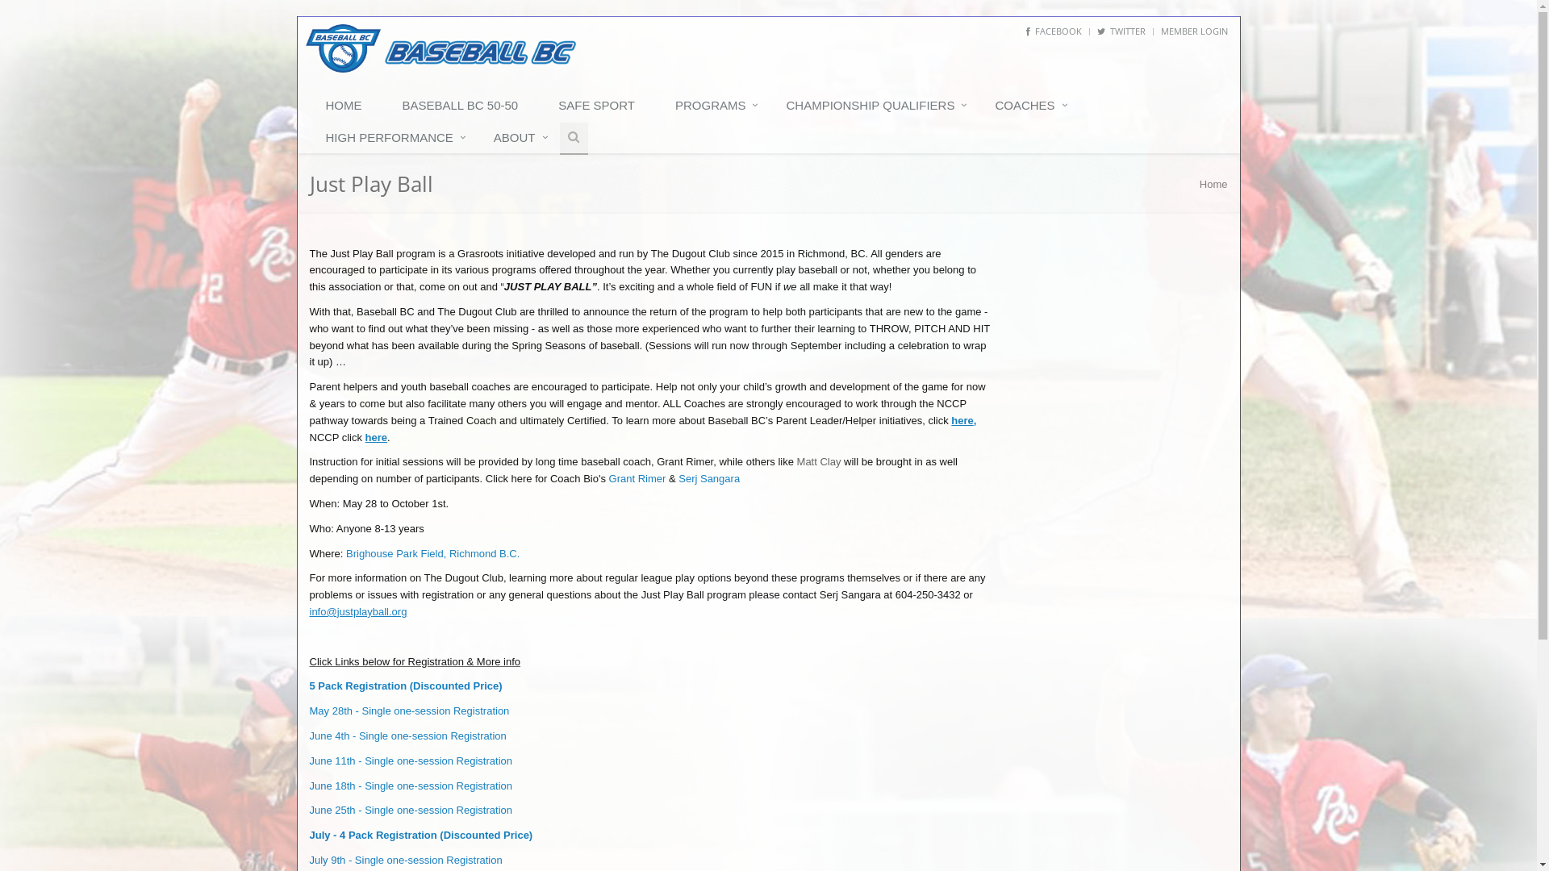 This screenshot has height=871, width=1549. What do you see at coordinates (1029, 106) in the screenshot?
I see `COACHES` at bounding box center [1029, 106].